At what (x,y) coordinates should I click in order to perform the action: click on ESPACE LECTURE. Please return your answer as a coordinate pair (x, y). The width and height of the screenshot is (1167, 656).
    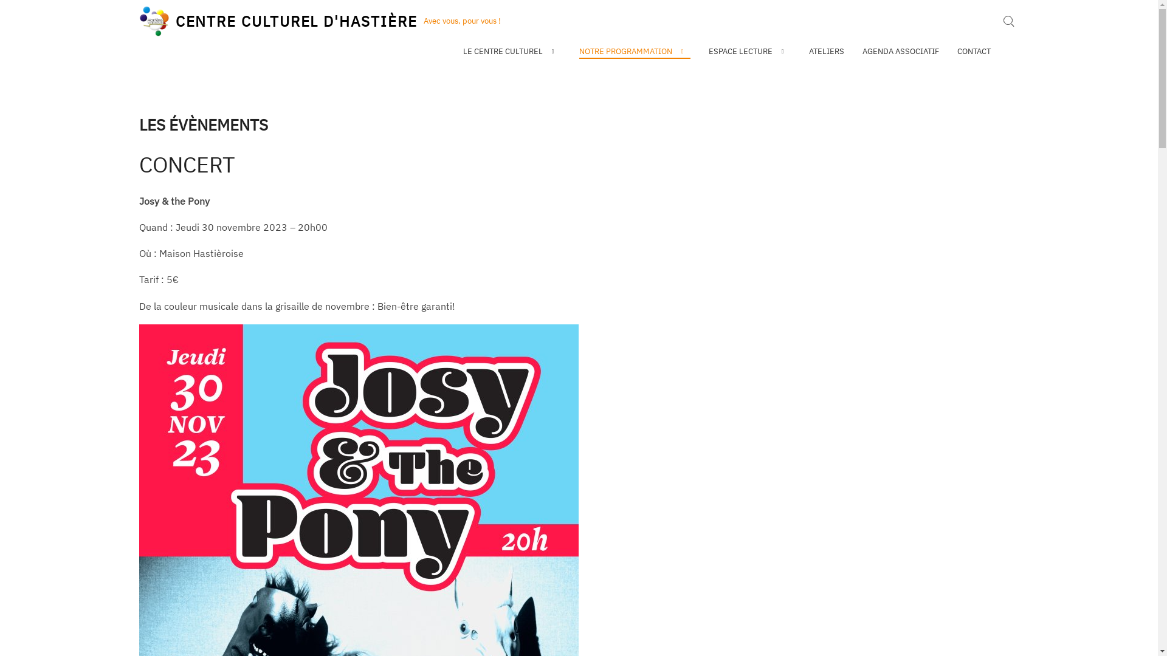
    Looking at the image, I should click on (750, 52).